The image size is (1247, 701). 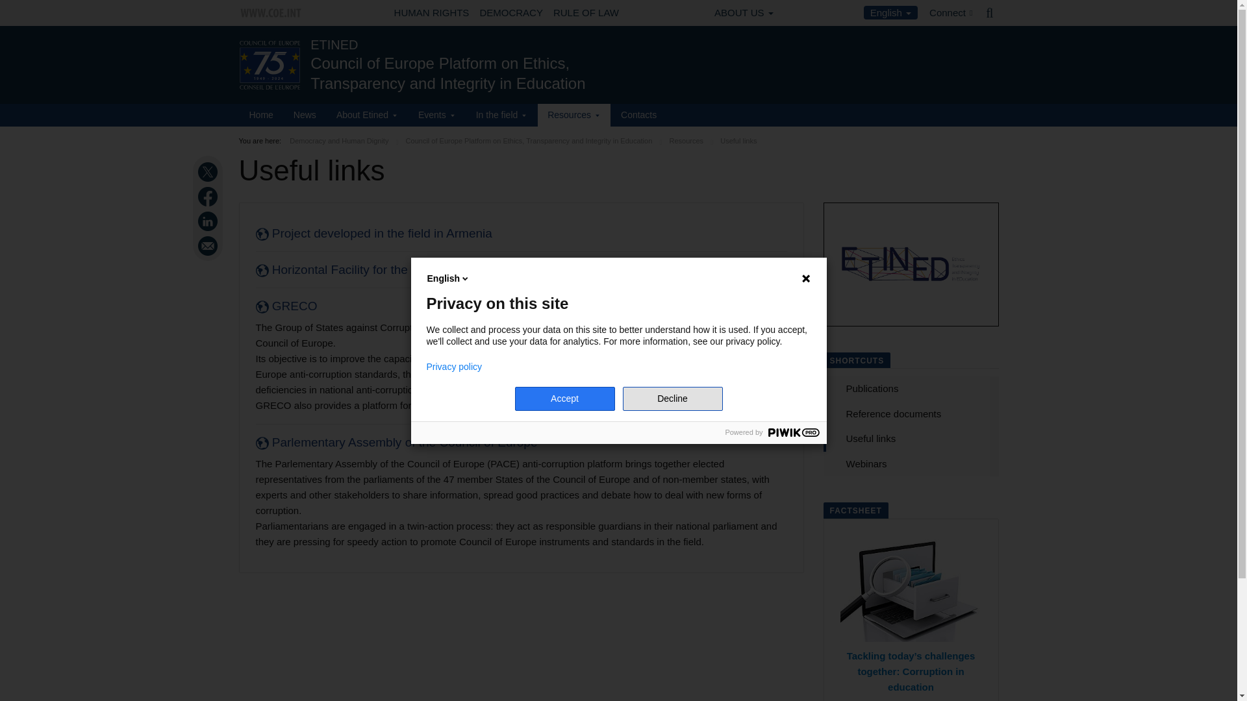 What do you see at coordinates (744, 13) in the screenshot?
I see `ABOUT US` at bounding box center [744, 13].